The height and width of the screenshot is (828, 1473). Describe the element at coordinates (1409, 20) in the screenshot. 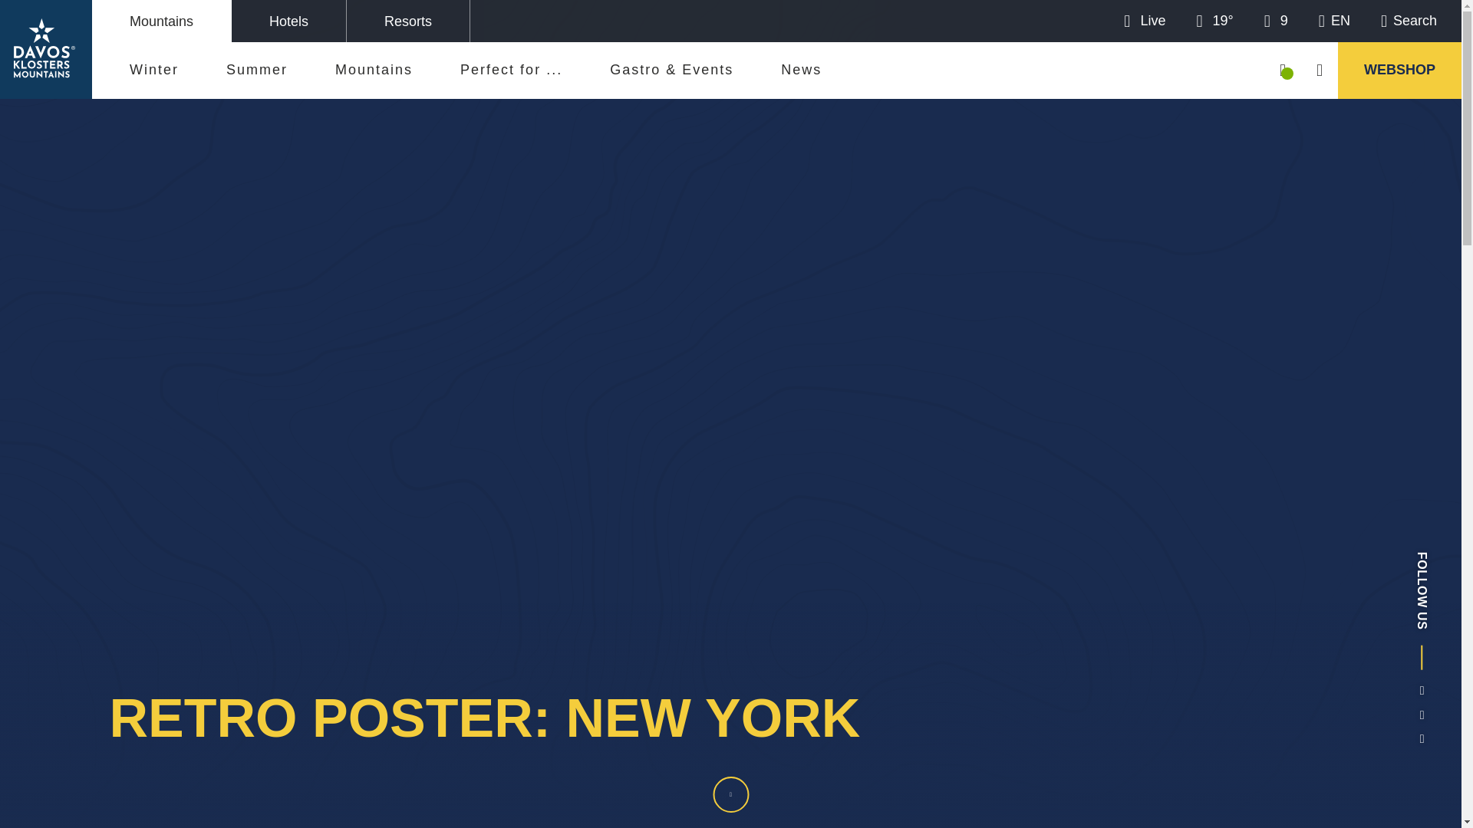

I see `Search` at that location.